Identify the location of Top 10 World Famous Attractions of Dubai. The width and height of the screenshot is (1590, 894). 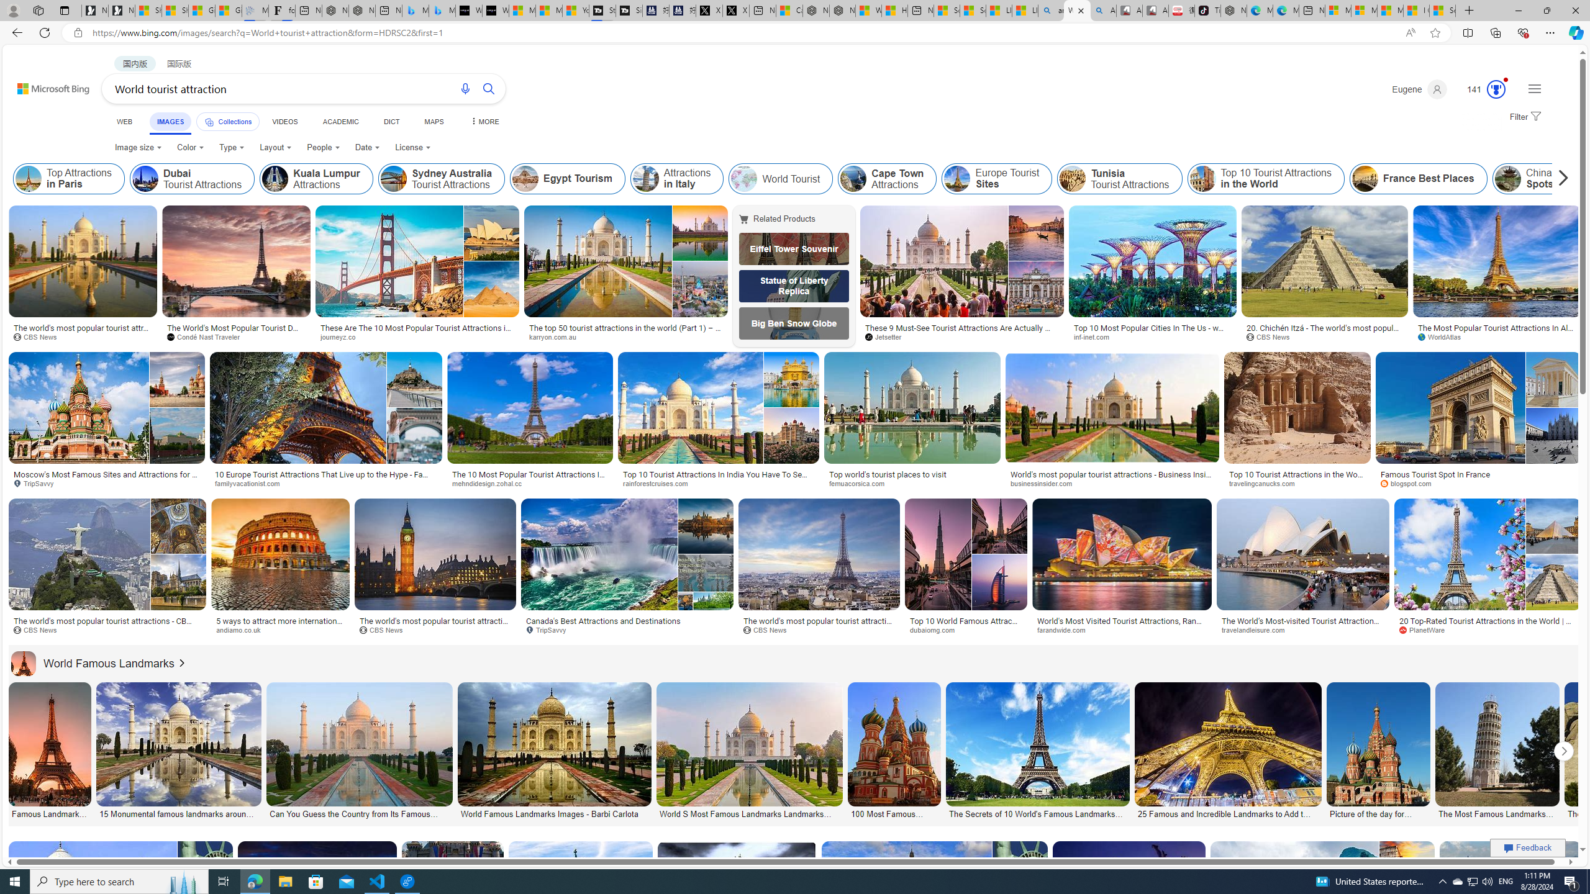
(965, 625).